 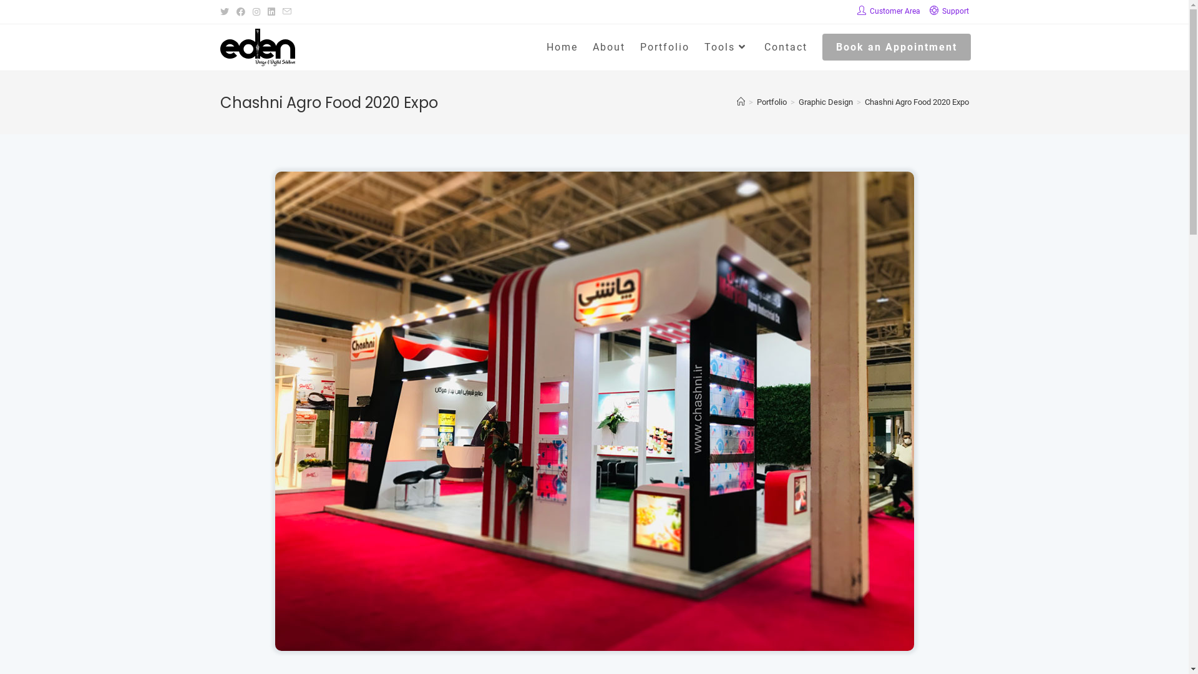 What do you see at coordinates (688, 426) in the screenshot?
I see `Personal Website Design` at bounding box center [688, 426].